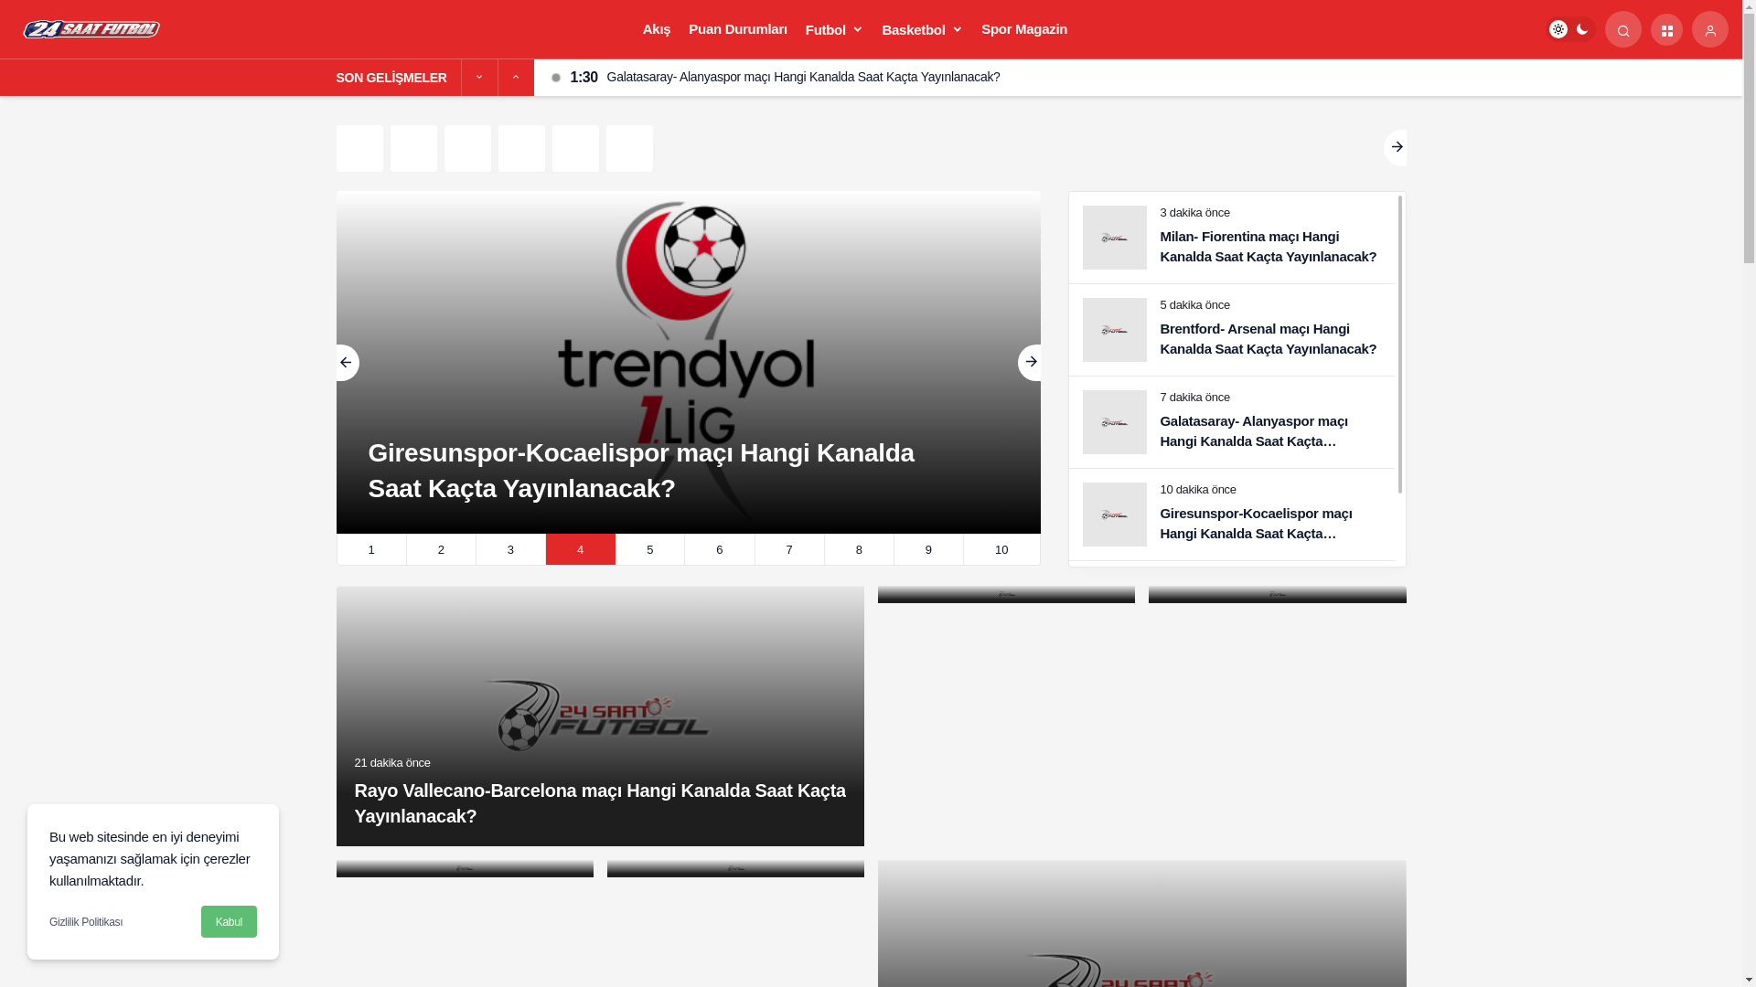  What do you see at coordinates (649, 550) in the screenshot?
I see `5` at bounding box center [649, 550].